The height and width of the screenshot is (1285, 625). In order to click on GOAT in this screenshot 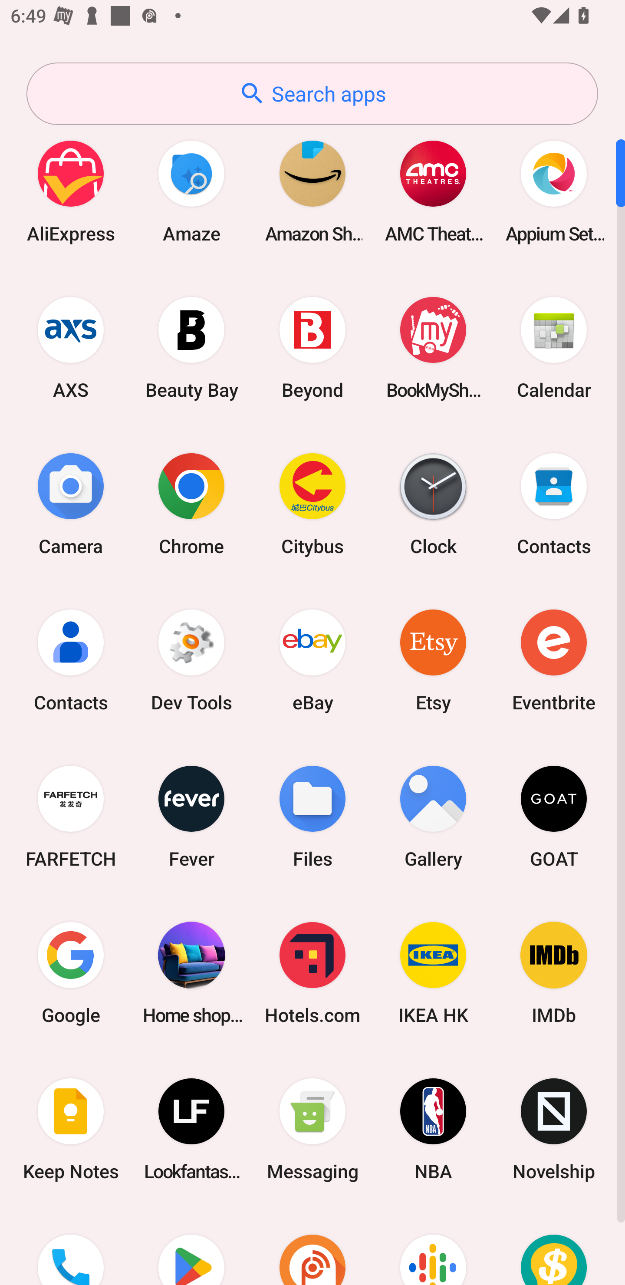, I will do `click(554, 816)`.